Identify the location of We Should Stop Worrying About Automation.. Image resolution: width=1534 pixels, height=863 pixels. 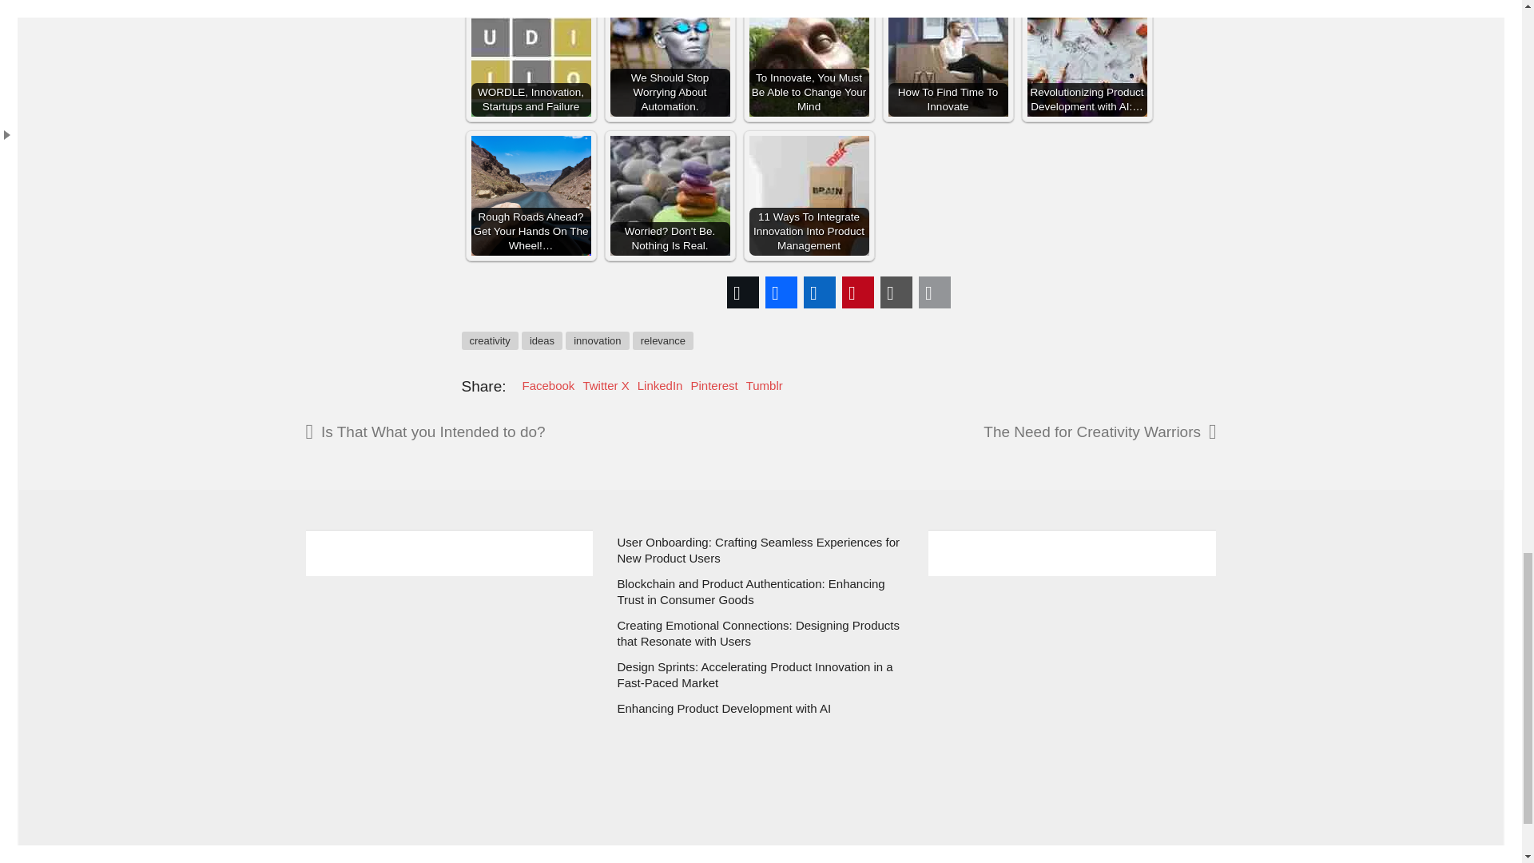
(670, 58).